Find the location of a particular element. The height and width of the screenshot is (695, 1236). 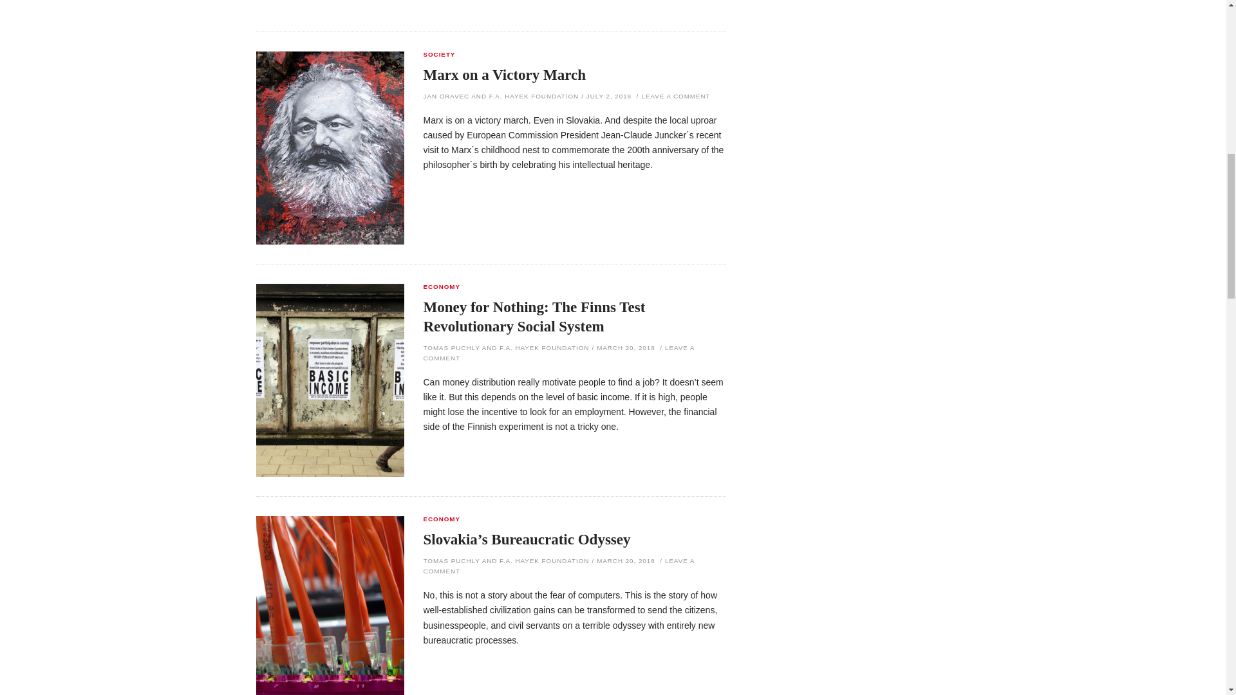

Posts by F.A. Hayek Foundation is located at coordinates (544, 561).